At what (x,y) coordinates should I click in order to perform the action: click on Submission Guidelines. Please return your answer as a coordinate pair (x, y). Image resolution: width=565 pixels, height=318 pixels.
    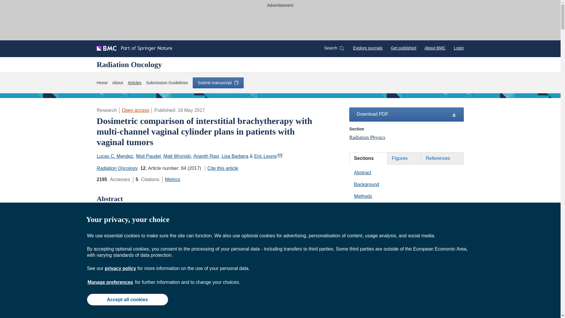
    Looking at the image, I should click on (167, 83).